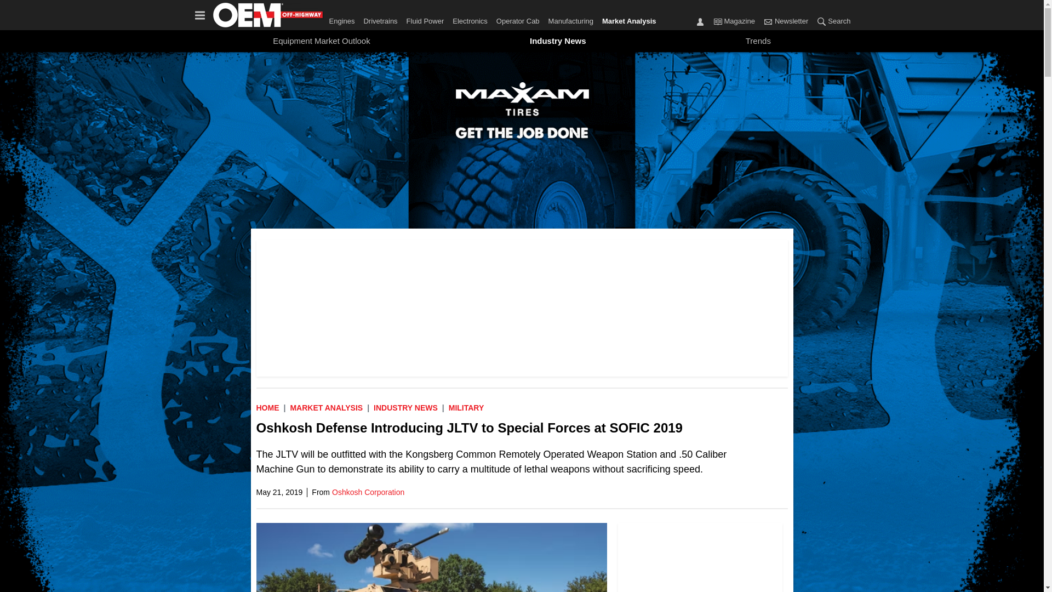  What do you see at coordinates (518, 19) in the screenshot?
I see `Operator Cab` at bounding box center [518, 19].